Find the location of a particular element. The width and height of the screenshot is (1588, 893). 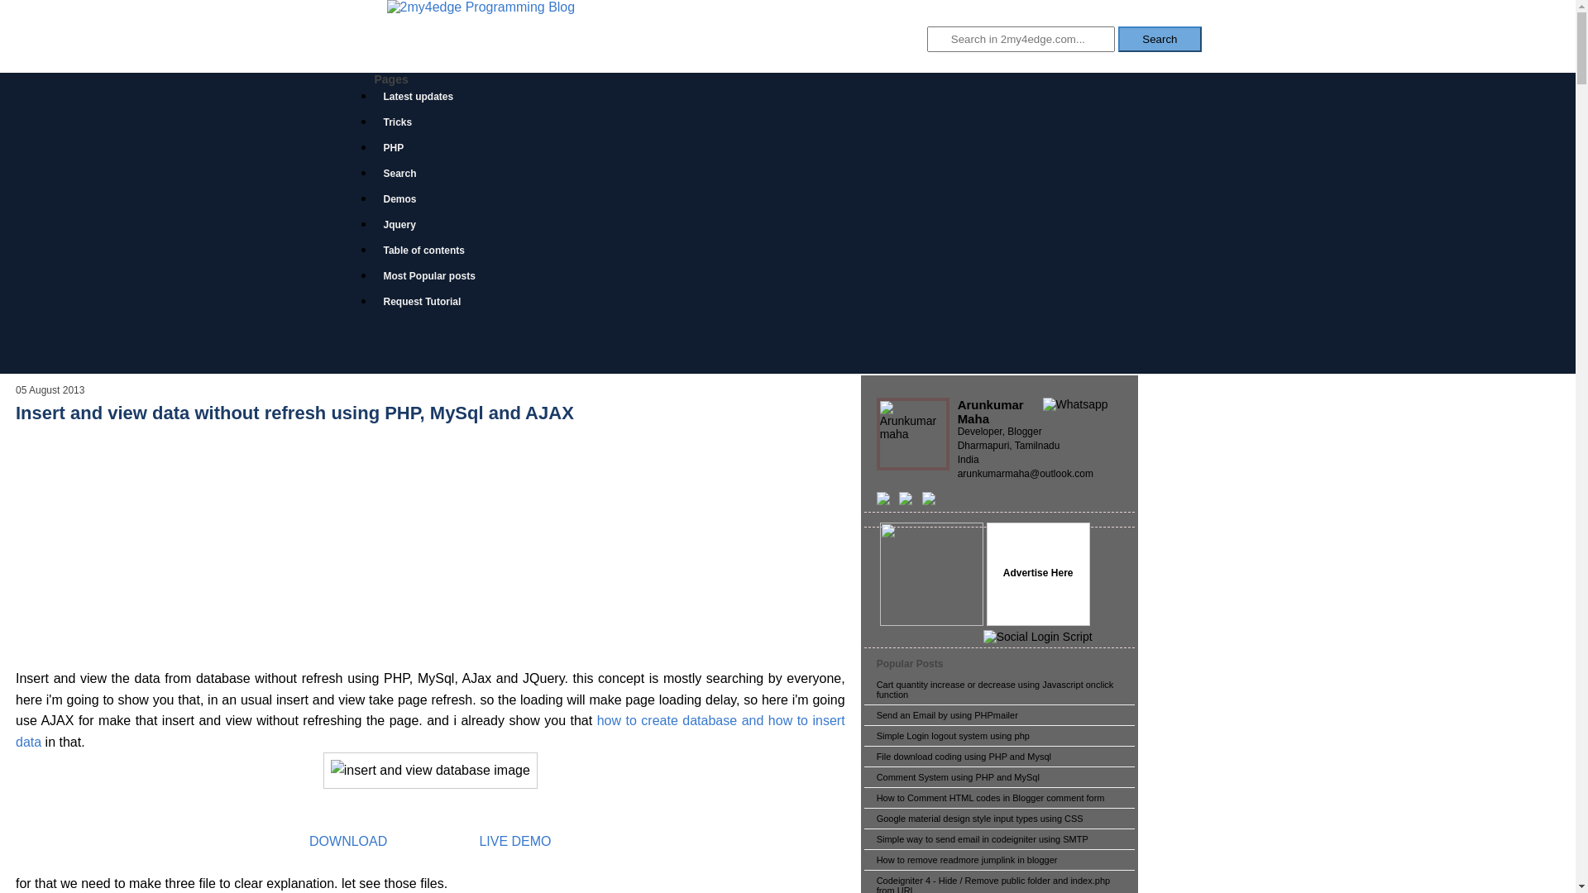

Request Tutorial is located at coordinates (430, 304).